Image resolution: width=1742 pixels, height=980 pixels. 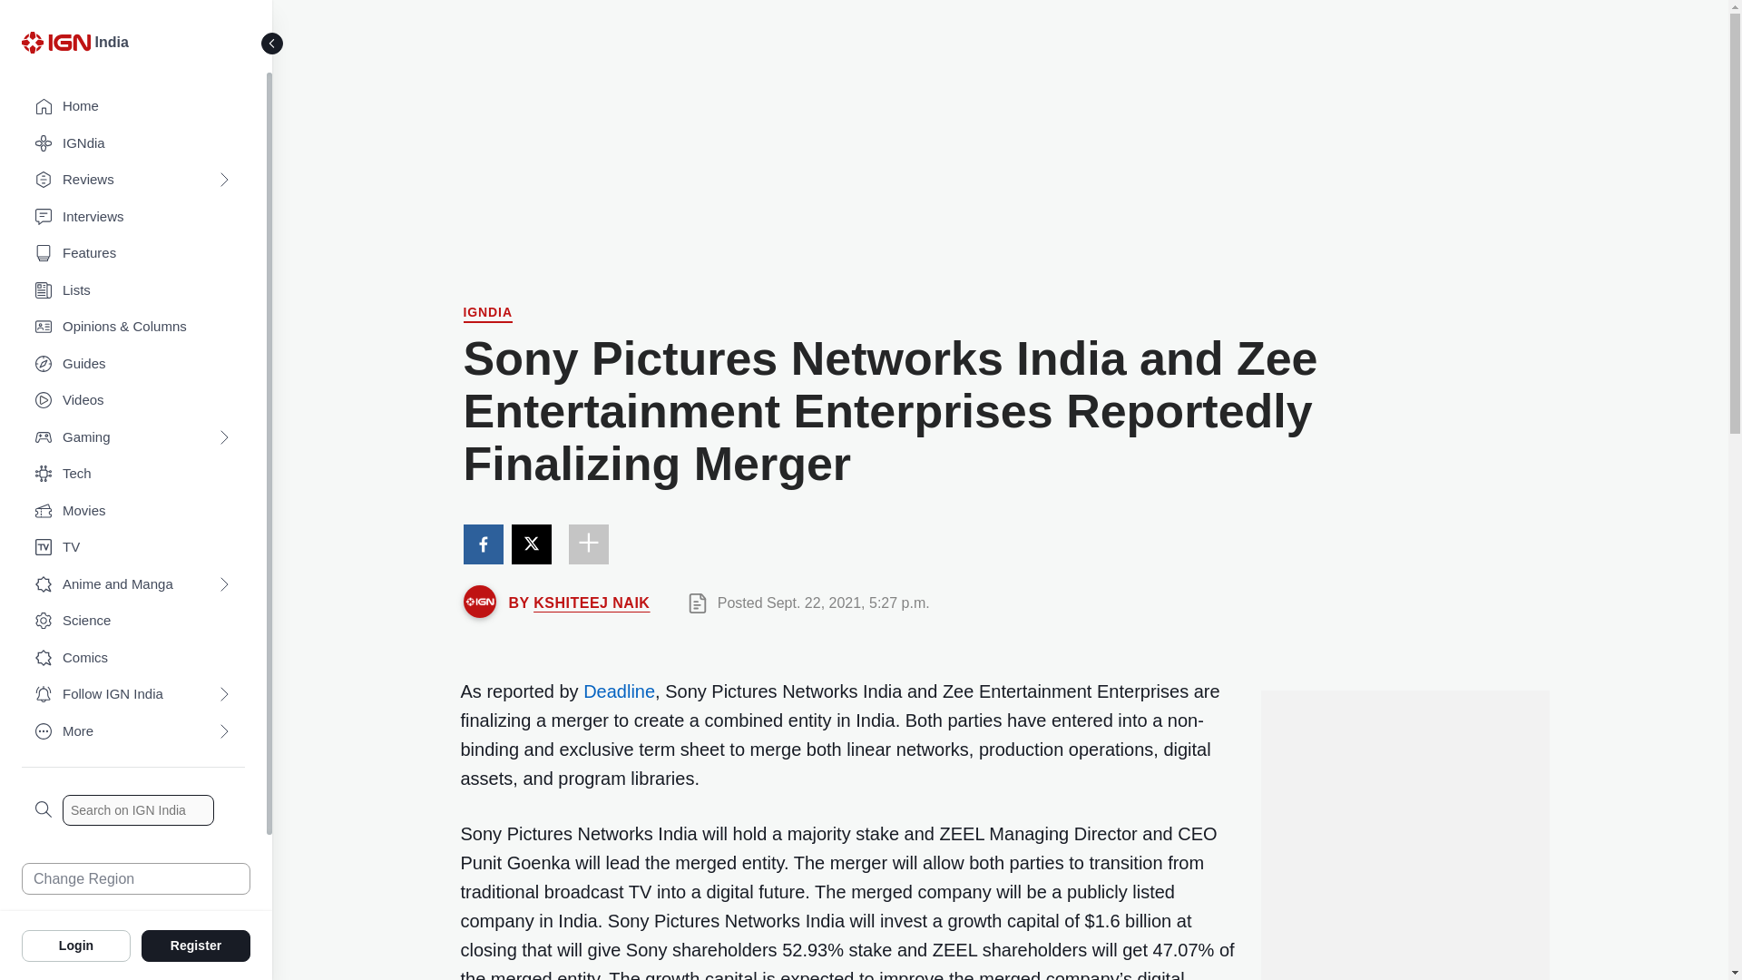 What do you see at coordinates (132, 731) in the screenshot?
I see `More` at bounding box center [132, 731].